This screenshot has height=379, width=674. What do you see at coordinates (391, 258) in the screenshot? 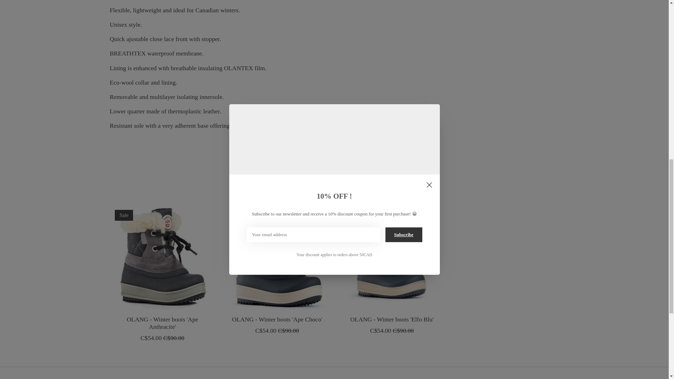
I see `Olang OLANG - Winter boots 'Elfo Blu'` at bounding box center [391, 258].